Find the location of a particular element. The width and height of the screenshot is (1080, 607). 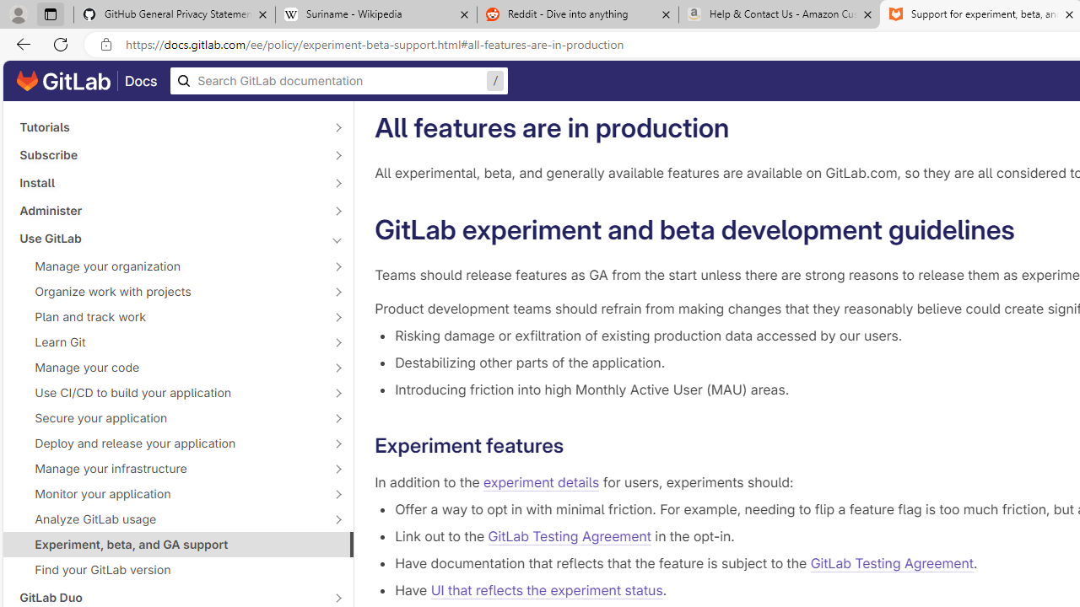

Find your GitLab version is located at coordinates (178, 570).